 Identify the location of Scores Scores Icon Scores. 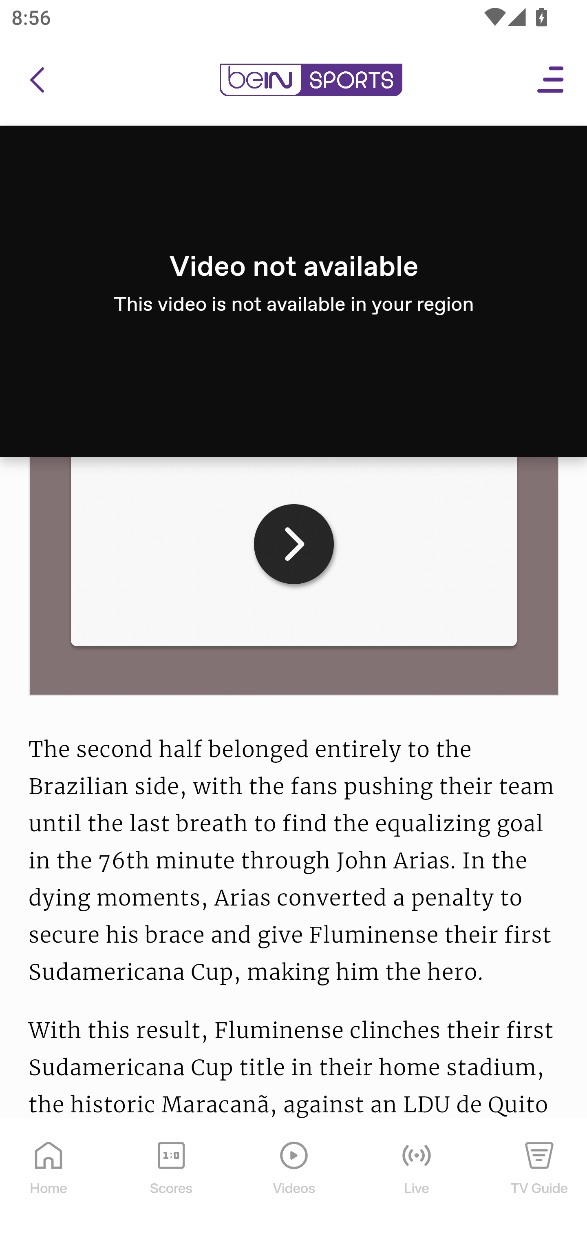
(171, 1180).